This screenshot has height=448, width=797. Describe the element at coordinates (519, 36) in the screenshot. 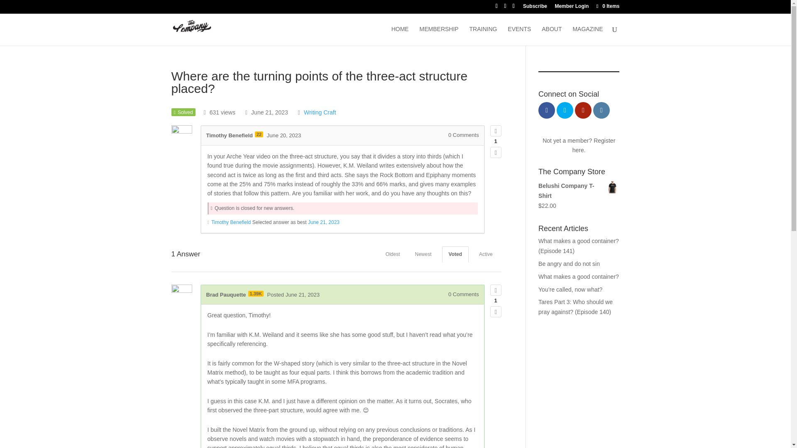

I see `EVENTS` at that location.